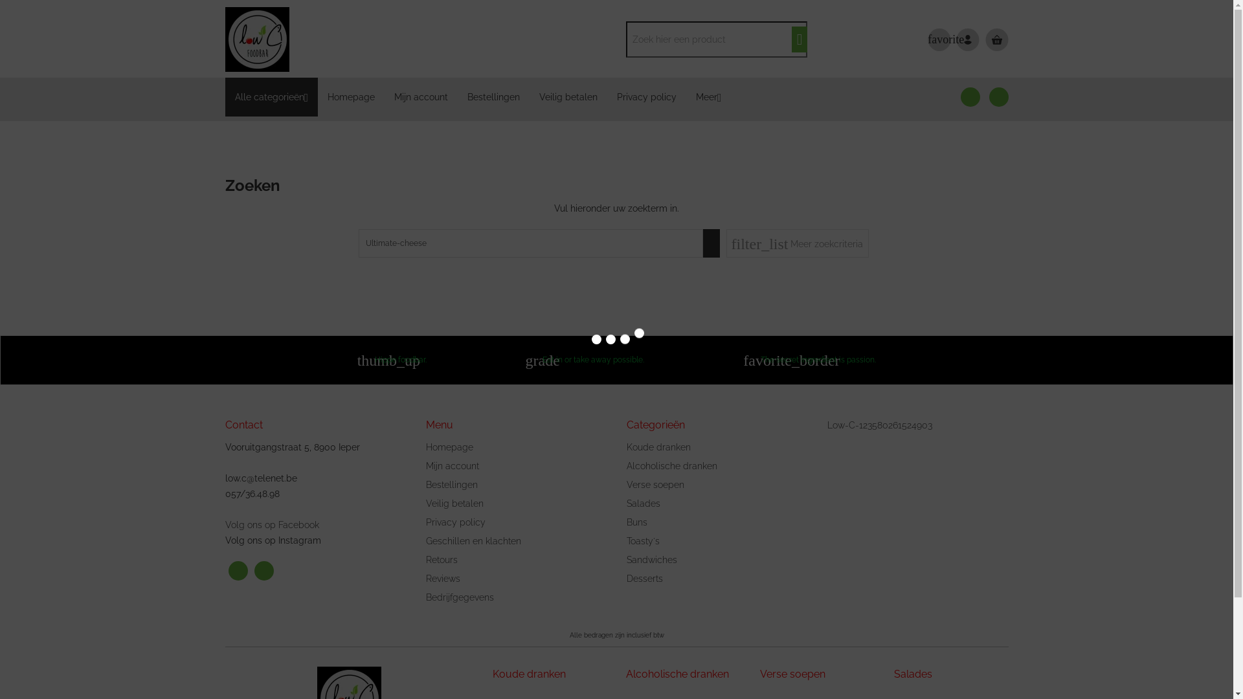 The height and width of the screenshot is (699, 1243). What do you see at coordinates (946, 39) in the screenshot?
I see `favorite` at bounding box center [946, 39].